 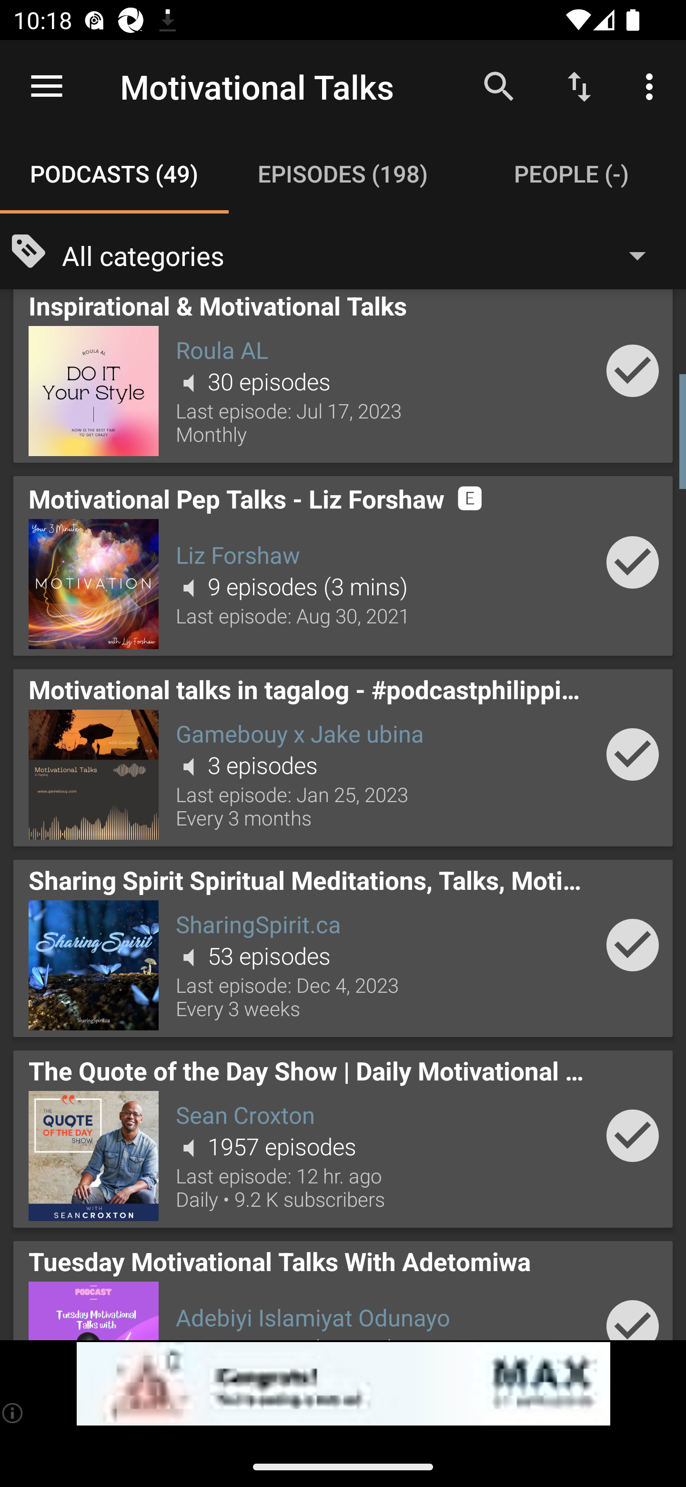 What do you see at coordinates (579, 86) in the screenshot?
I see `Sort` at bounding box center [579, 86].